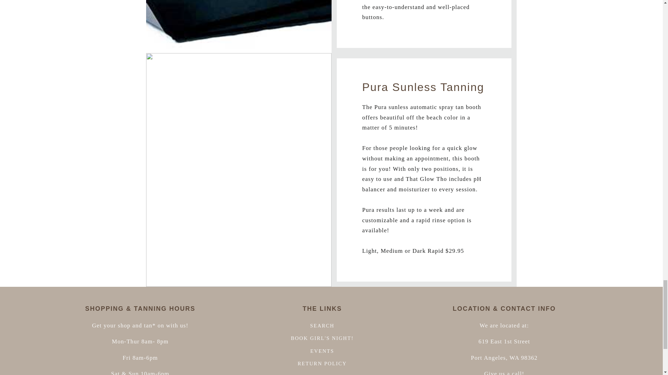 This screenshot has width=668, height=375. What do you see at coordinates (322, 338) in the screenshot?
I see `BOOK GIRL'S NIGHT!` at bounding box center [322, 338].